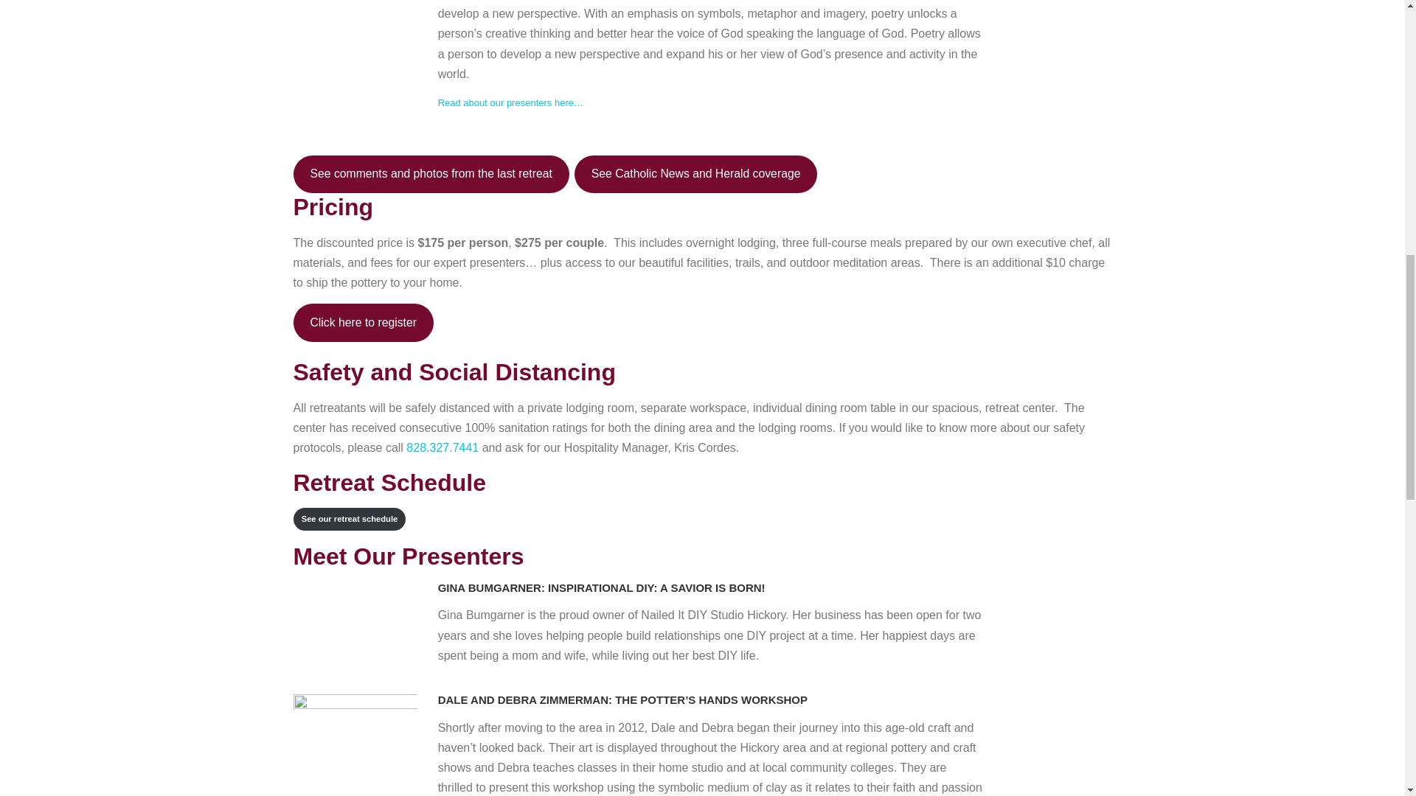 This screenshot has height=796, width=1416. Describe the element at coordinates (442, 447) in the screenshot. I see `828.327.7441` at that location.